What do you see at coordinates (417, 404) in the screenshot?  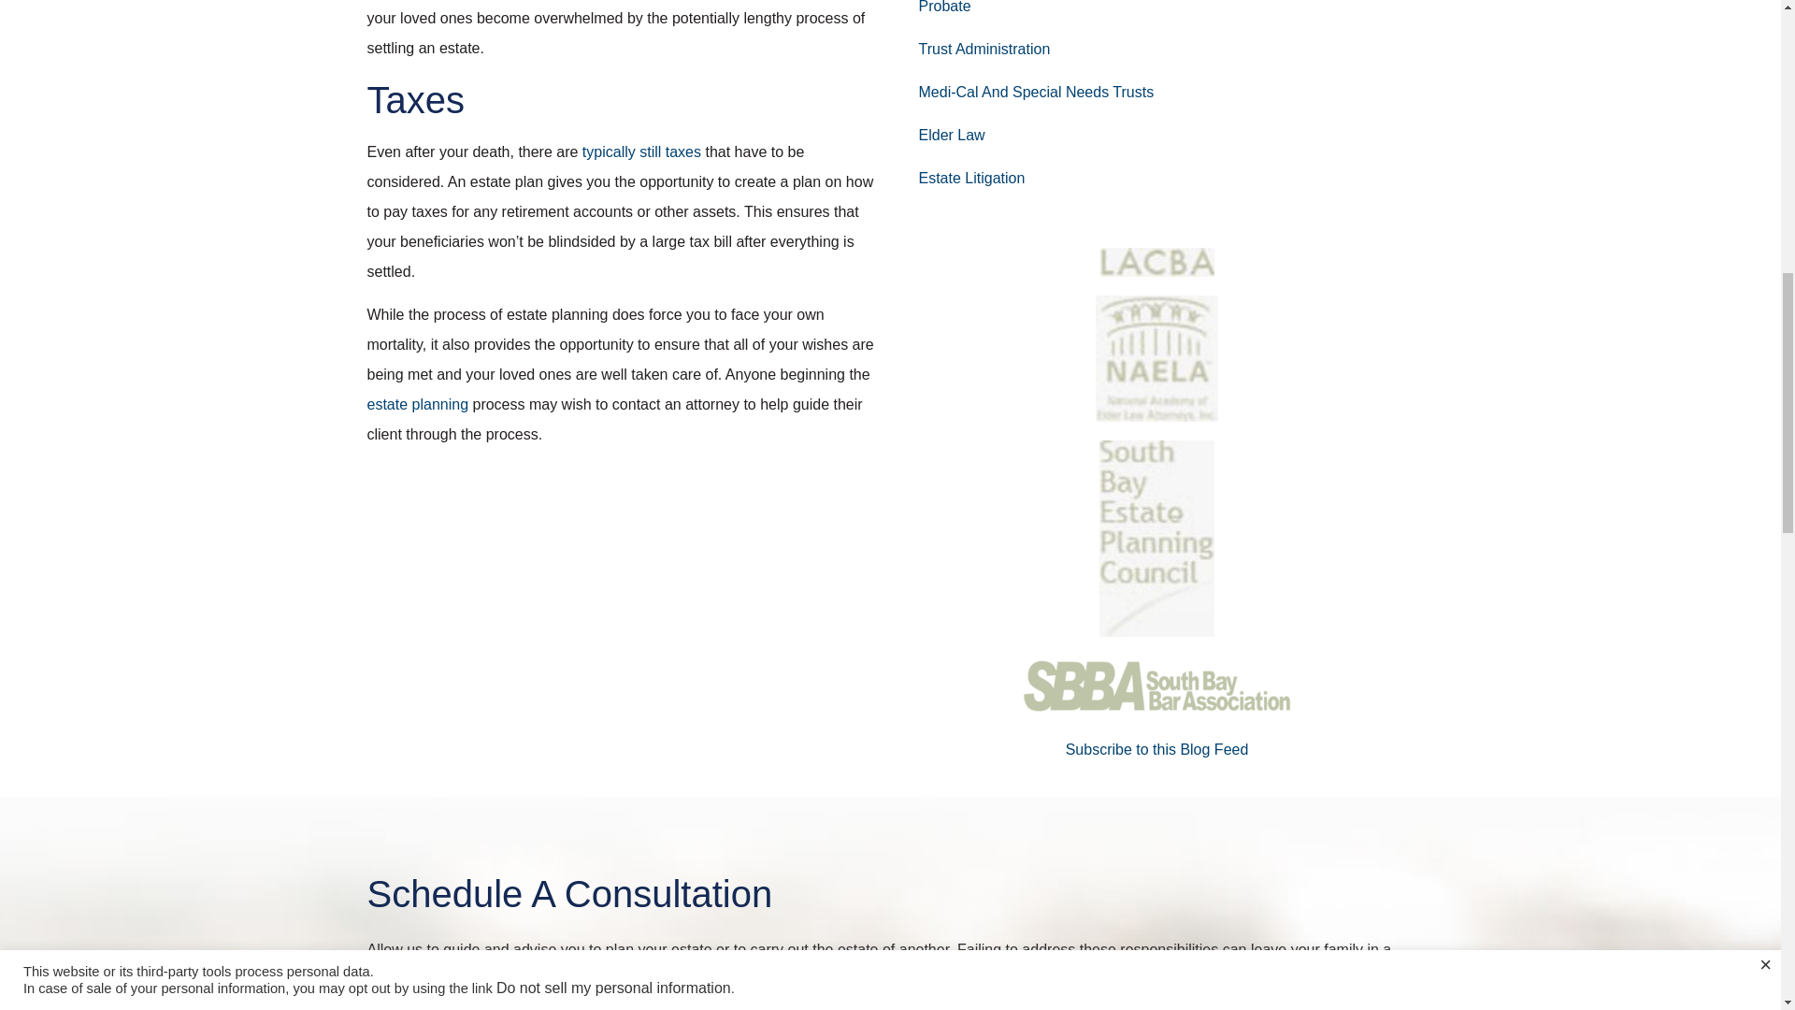 I see `estate planning` at bounding box center [417, 404].